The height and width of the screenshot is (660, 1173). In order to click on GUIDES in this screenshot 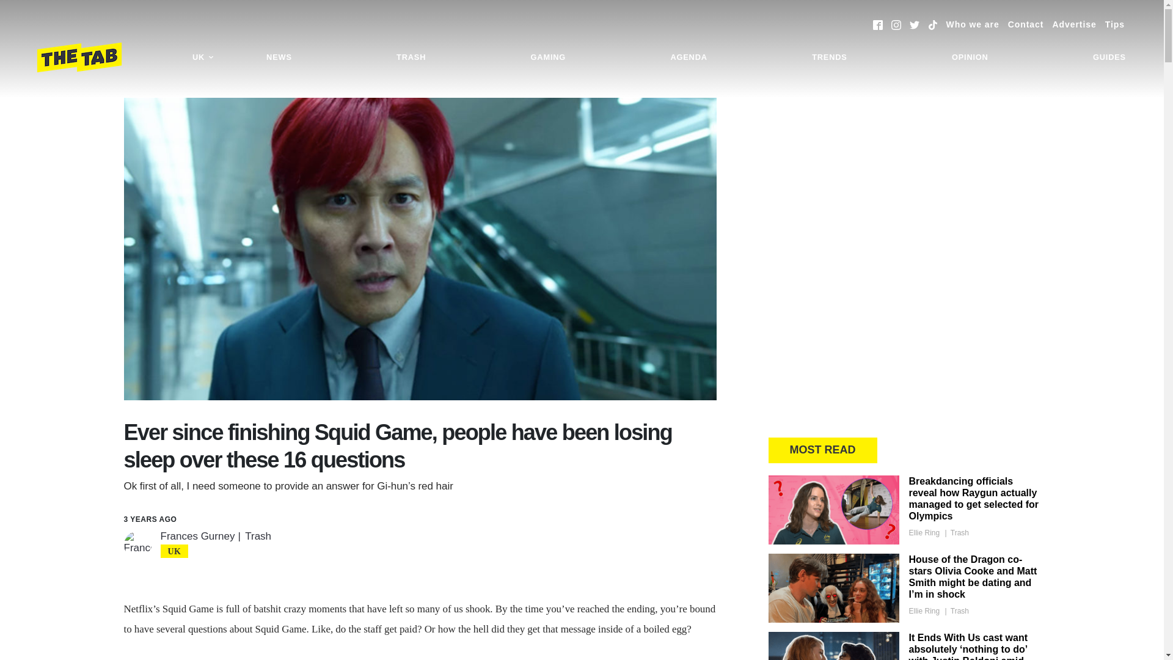, I will do `click(1109, 57)`.